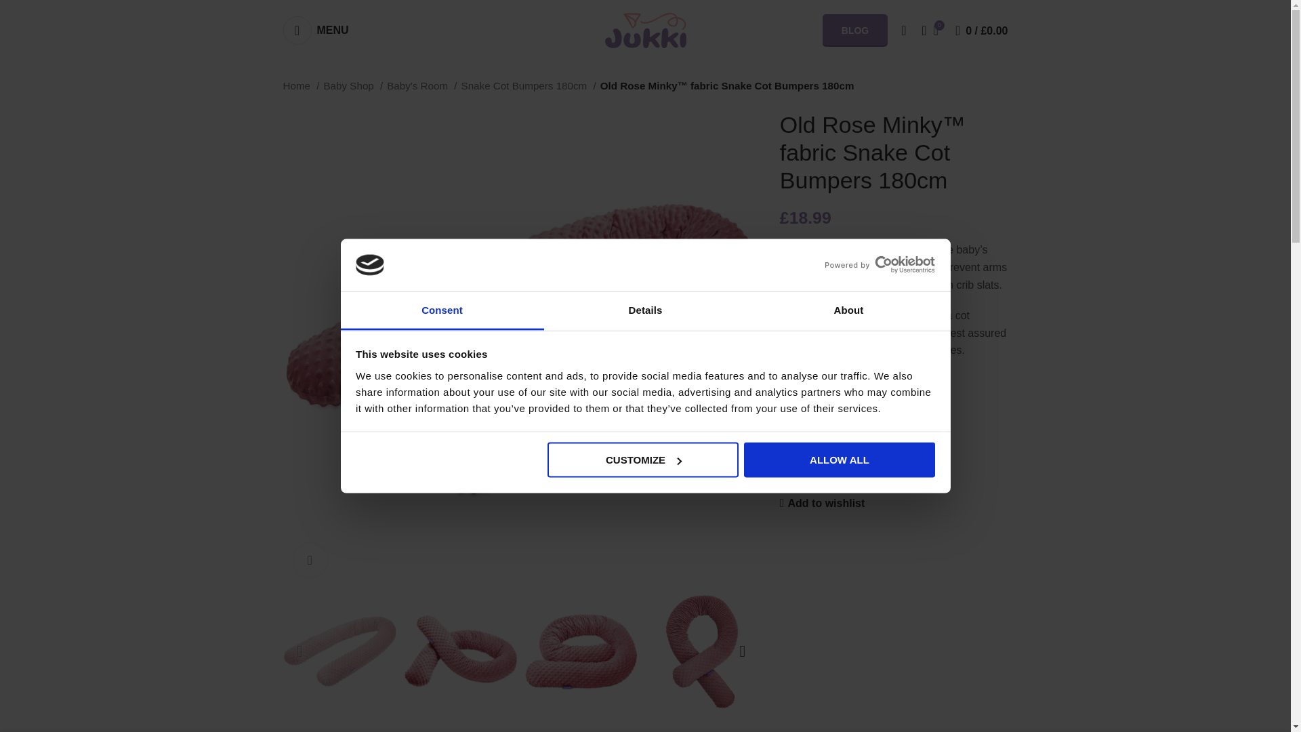 The image size is (1301, 732). I want to click on Consent, so click(442, 310).